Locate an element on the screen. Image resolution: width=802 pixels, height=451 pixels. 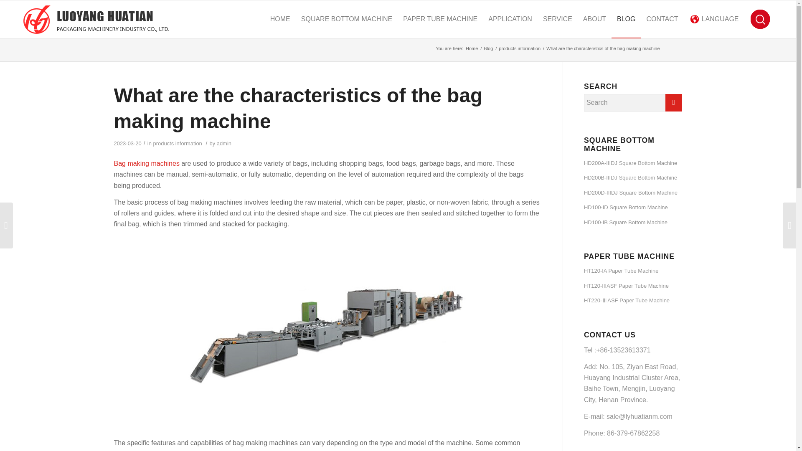
products information is located at coordinates (177, 143).